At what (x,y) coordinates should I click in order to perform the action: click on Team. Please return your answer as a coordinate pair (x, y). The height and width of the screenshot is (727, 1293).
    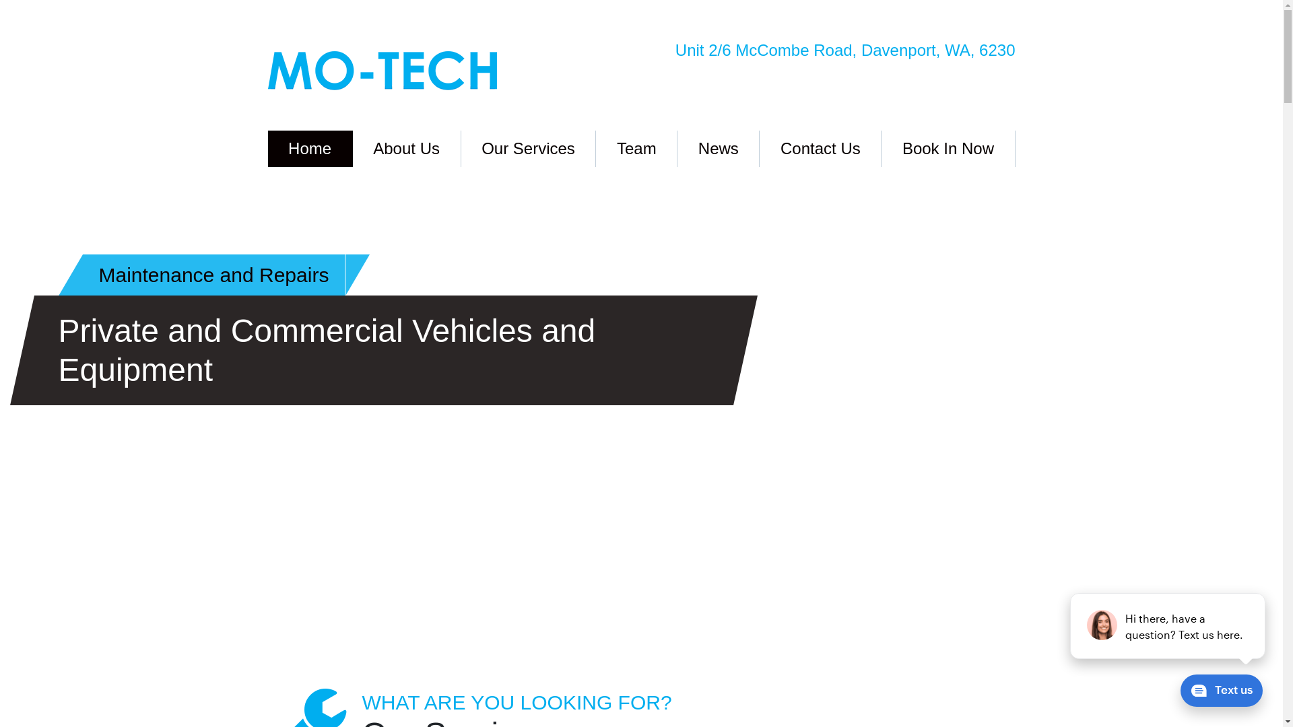
    Looking at the image, I should click on (637, 149).